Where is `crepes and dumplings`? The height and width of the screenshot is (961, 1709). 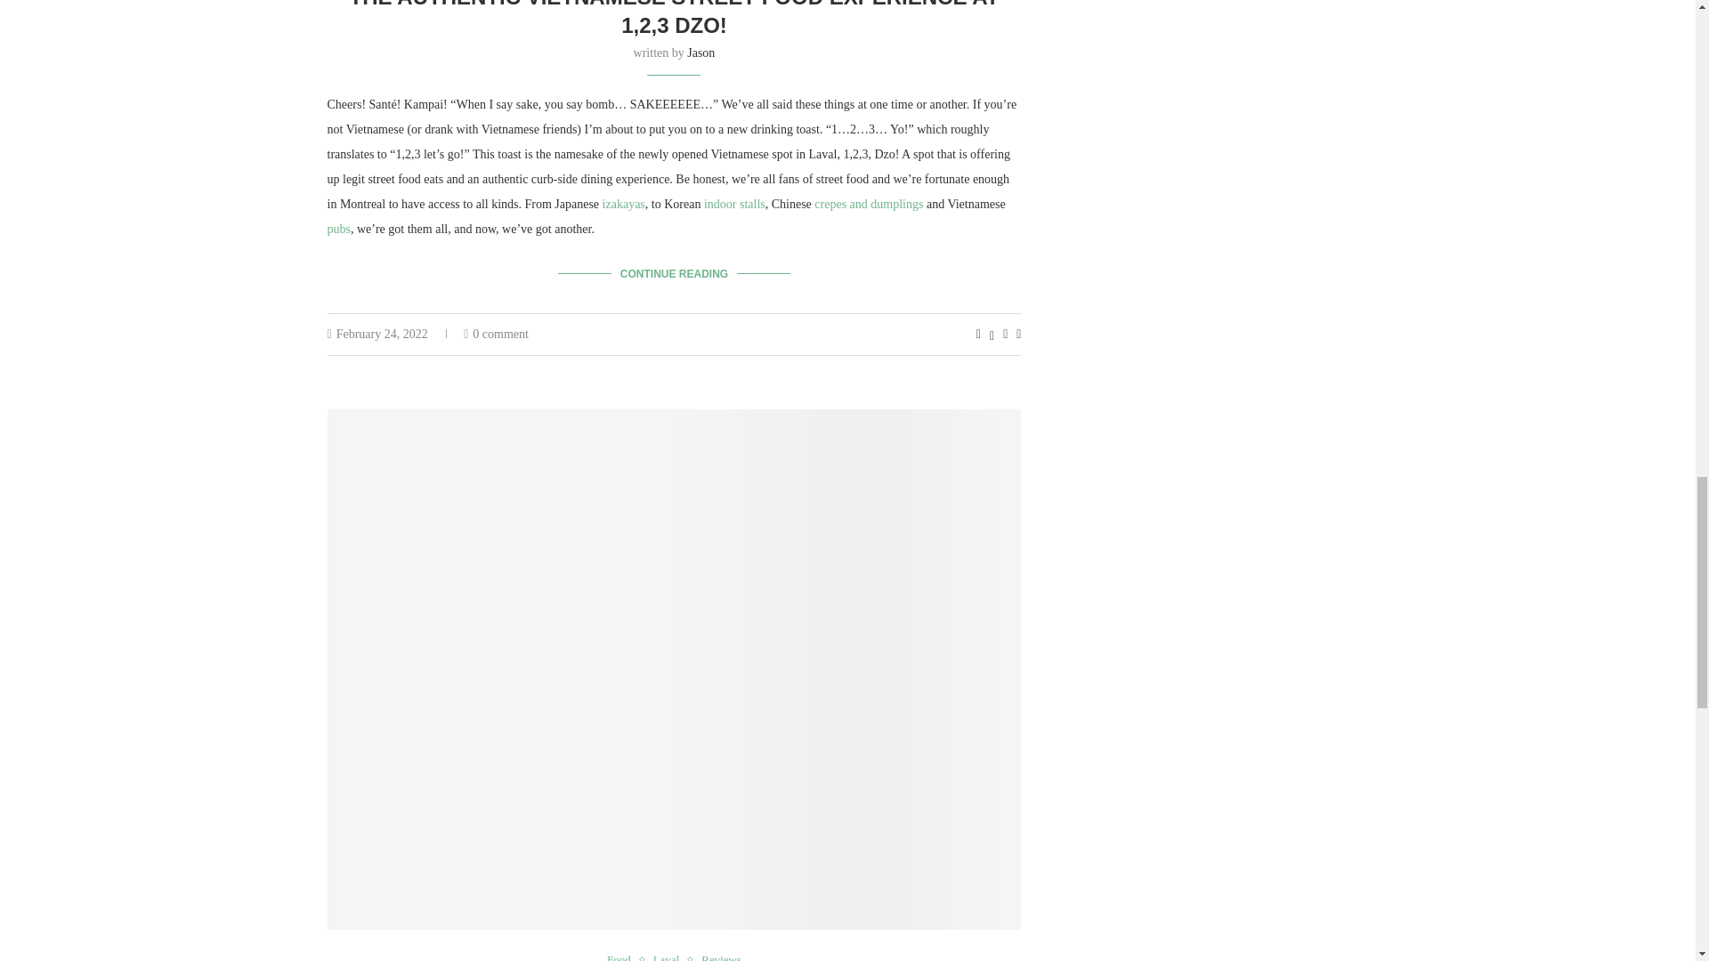 crepes and dumplings is located at coordinates (869, 204).